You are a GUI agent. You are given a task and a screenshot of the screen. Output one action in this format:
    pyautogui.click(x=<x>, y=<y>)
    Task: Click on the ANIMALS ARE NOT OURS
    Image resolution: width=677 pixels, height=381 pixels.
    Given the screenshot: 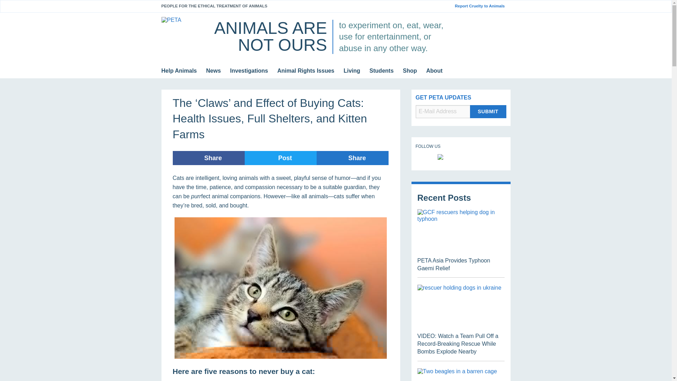 What is the action you would take?
    pyautogui.click(x=270, y=36)
    